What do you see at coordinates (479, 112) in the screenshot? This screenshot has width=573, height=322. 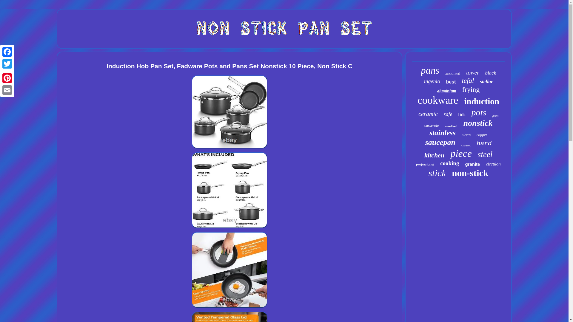 I see `pots` at bounding box center [479, 112].